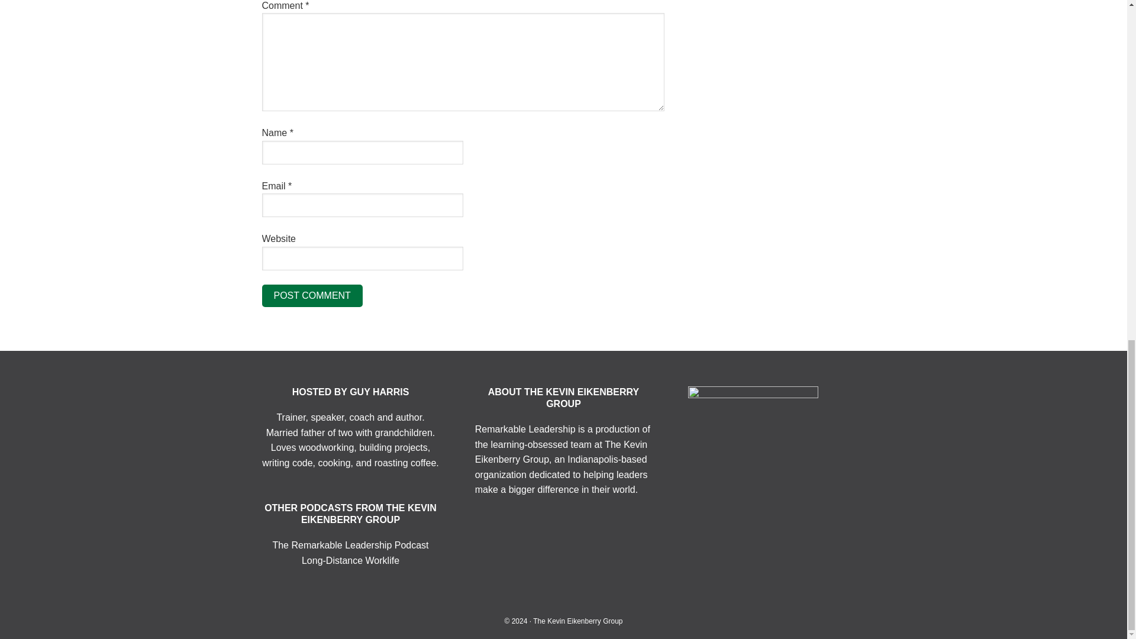 The width and height of the screenshot is (1136, 639). What do you see at coordinates (561, 452) in the screenshot?
I see `The Kevin Eikenberry Group` at bounding box center [561, 452].